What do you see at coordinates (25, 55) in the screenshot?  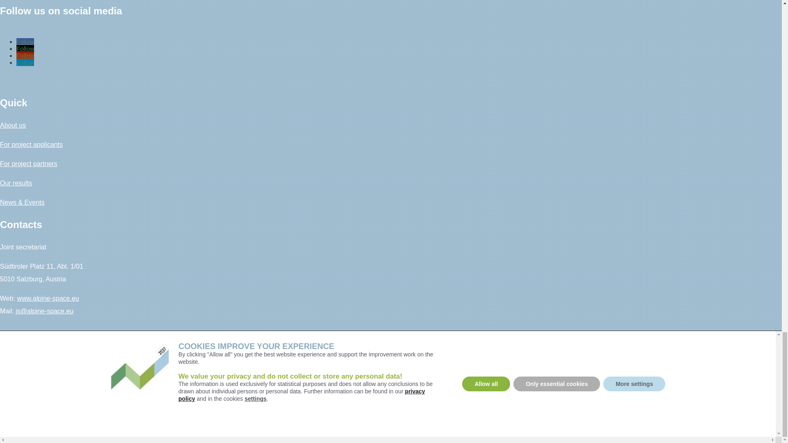 I see `Follow on Youtube` at bounding box center [25, 55].